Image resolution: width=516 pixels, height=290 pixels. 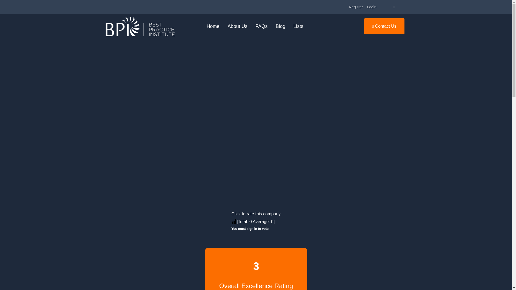 I want to click on Blog, so click(x=281, y=26).